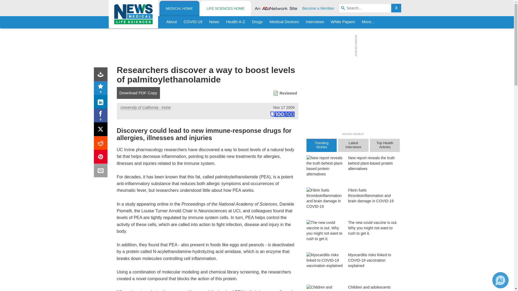 The height and width of the screenshot is (291, 518). Describe the element at coordinates (102, 103) in the screenshot. I see `LinkedIn` at that location.